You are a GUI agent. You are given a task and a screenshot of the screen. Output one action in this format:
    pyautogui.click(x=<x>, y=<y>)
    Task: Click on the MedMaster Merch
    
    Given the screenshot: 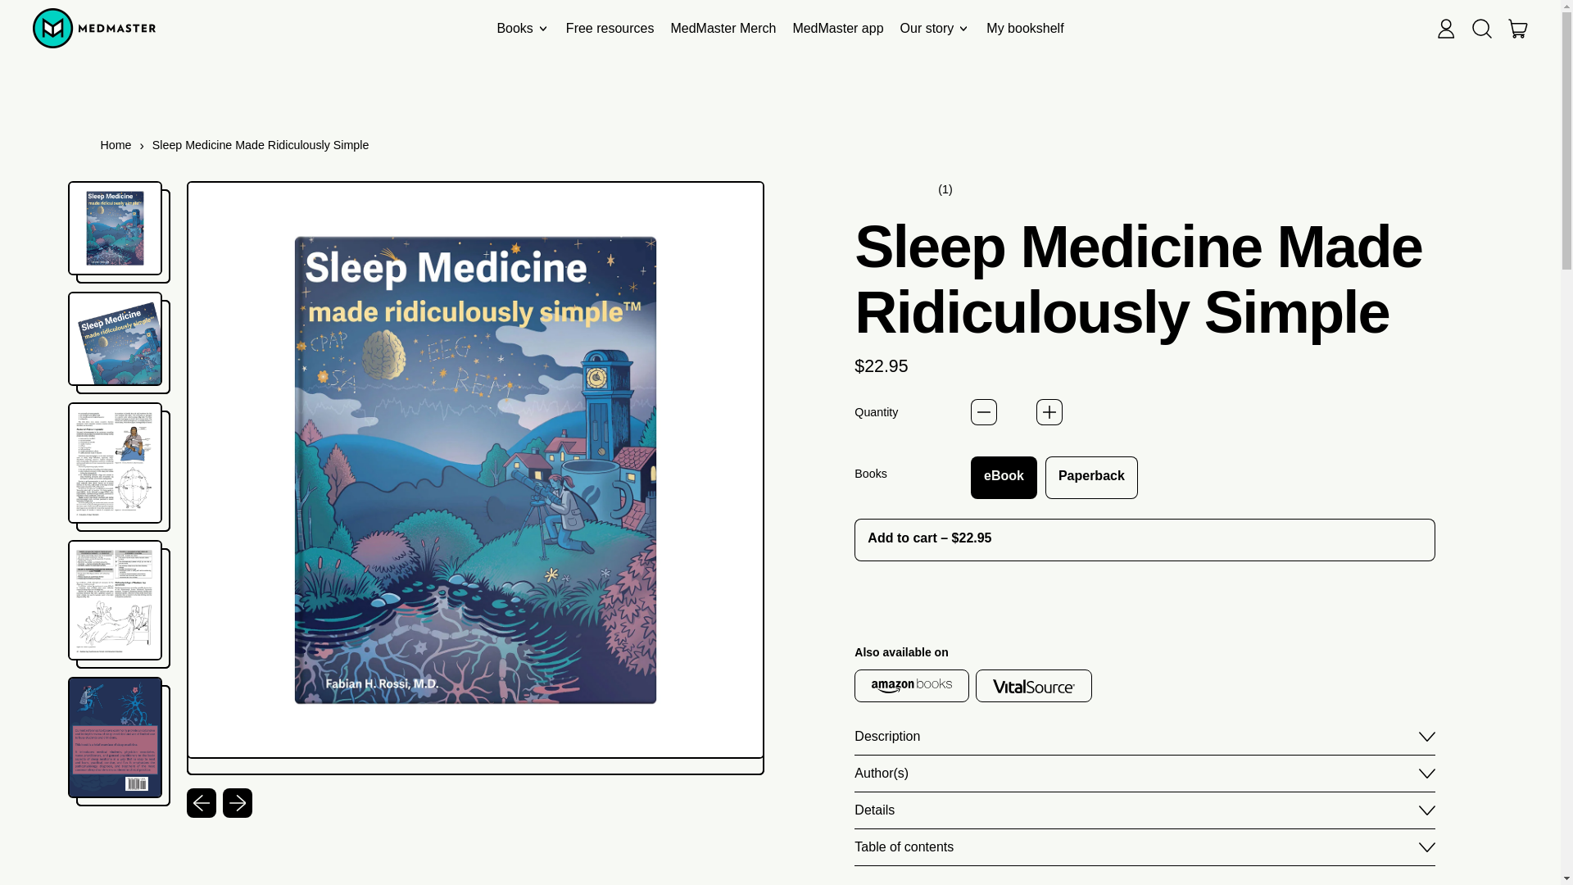 What is the action you would take?
    pyautogui.click(x=723, y=28)
    